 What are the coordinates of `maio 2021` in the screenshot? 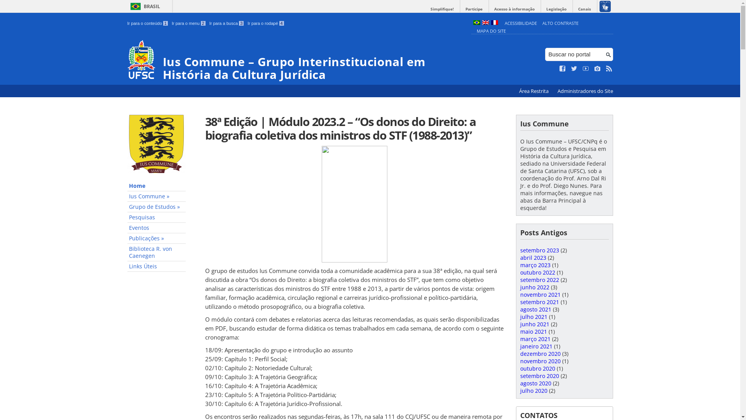 It's located at (533, 331).